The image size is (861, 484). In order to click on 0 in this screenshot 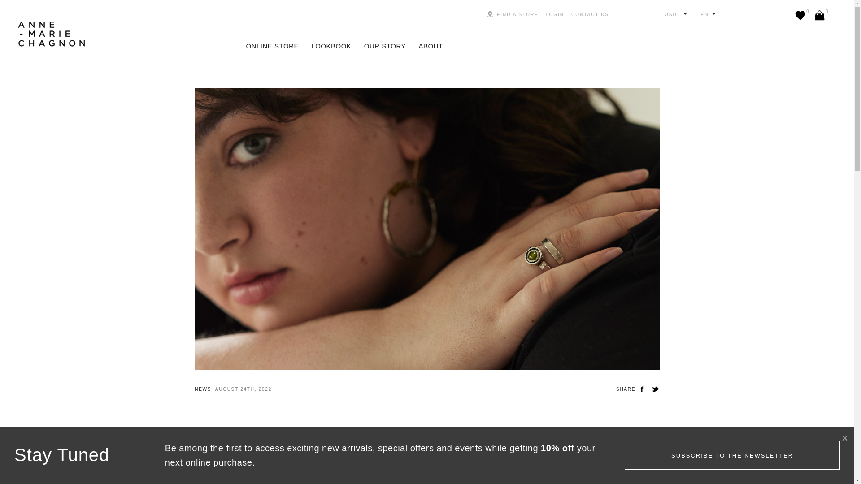, I will do `click(331, 47)`.